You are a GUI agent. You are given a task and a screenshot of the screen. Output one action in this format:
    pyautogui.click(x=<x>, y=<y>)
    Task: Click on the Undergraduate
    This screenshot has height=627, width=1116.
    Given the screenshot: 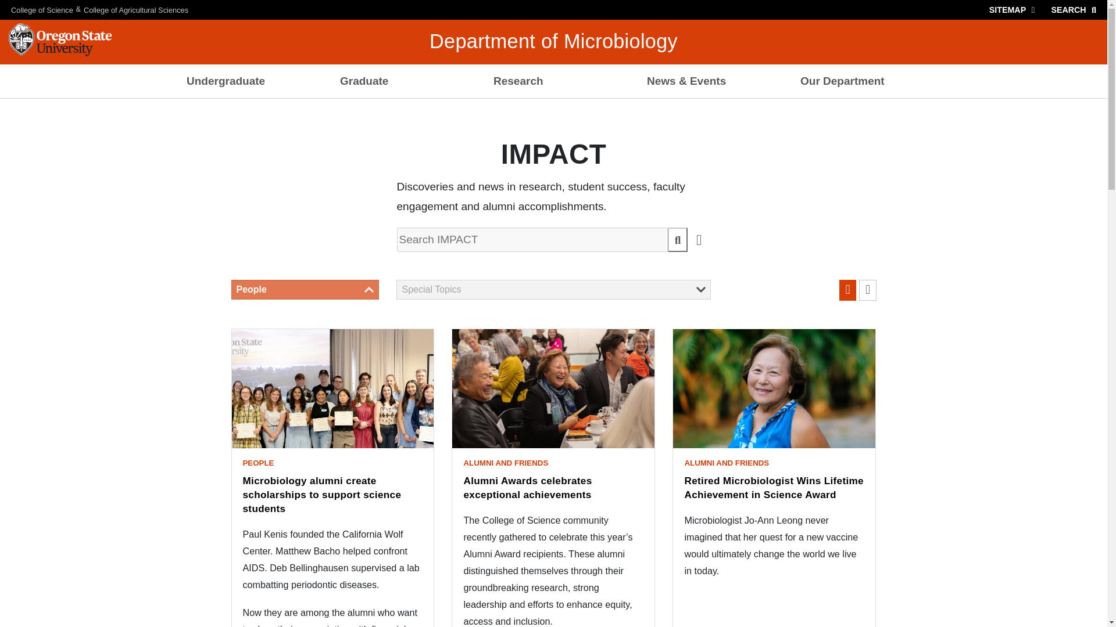 What is the action you would take?
    pyautogui.click(x=246, y=81)
    